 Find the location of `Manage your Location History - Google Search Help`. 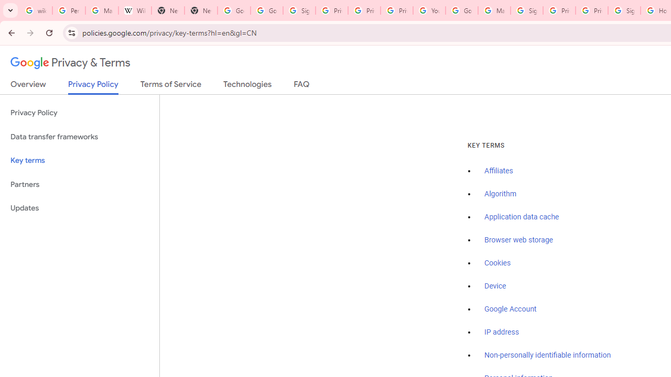

Manage your Location History - Google Search Help is located at coordinates (102, 10).